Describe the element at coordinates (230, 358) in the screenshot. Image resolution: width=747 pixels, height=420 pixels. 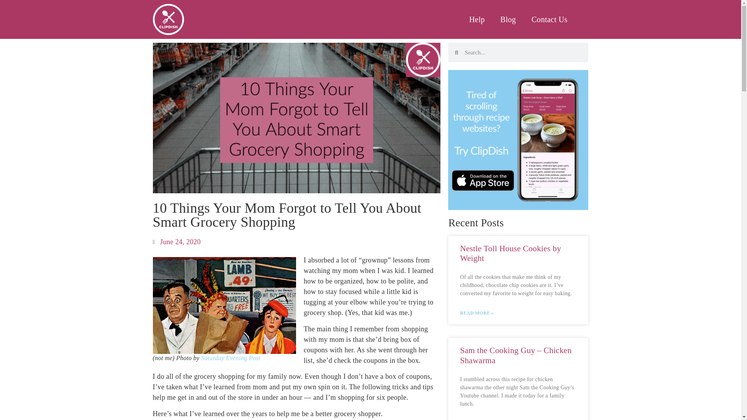
I see `Saturday Evening Post` at that location.